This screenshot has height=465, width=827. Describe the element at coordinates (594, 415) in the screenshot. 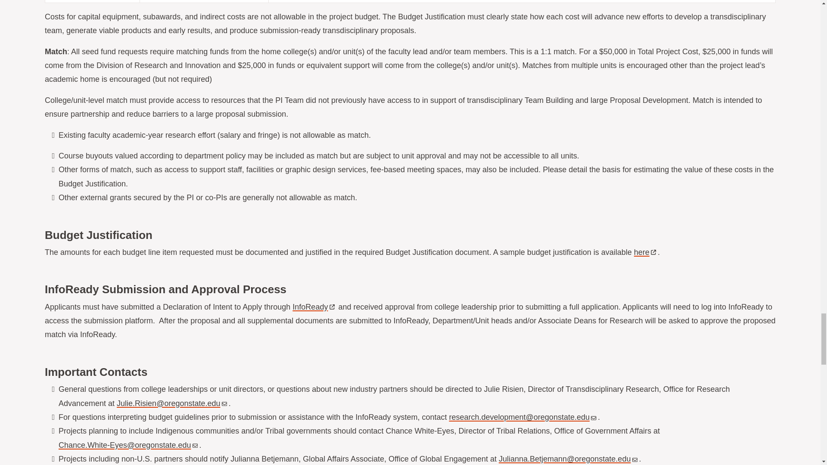

I see `Link sends email` at that location.